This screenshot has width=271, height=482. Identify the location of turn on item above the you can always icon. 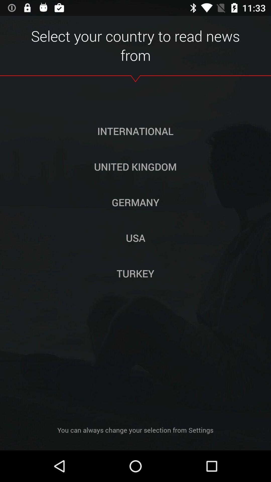
(135, 273).